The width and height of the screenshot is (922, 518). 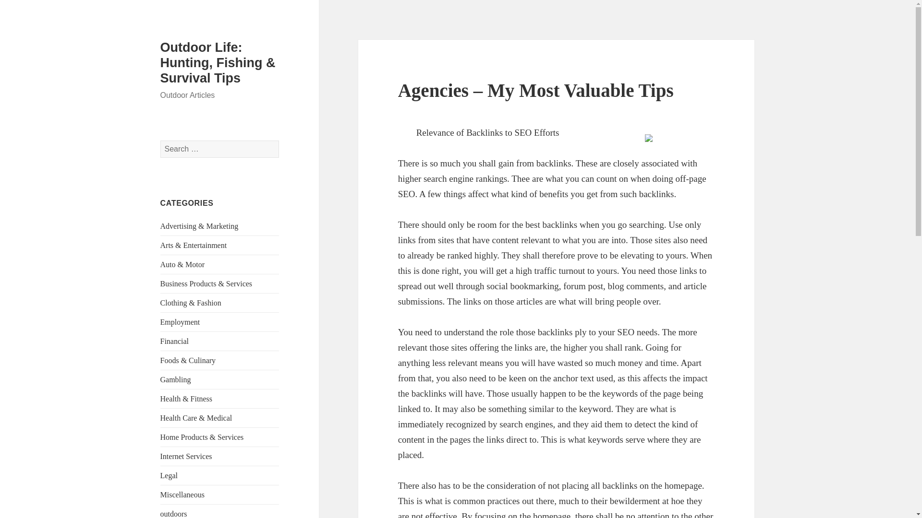 What do you see at coordinates (182, 494) in the screenshot?
I see `Miscellaneous` at bounding box center [182, 494].